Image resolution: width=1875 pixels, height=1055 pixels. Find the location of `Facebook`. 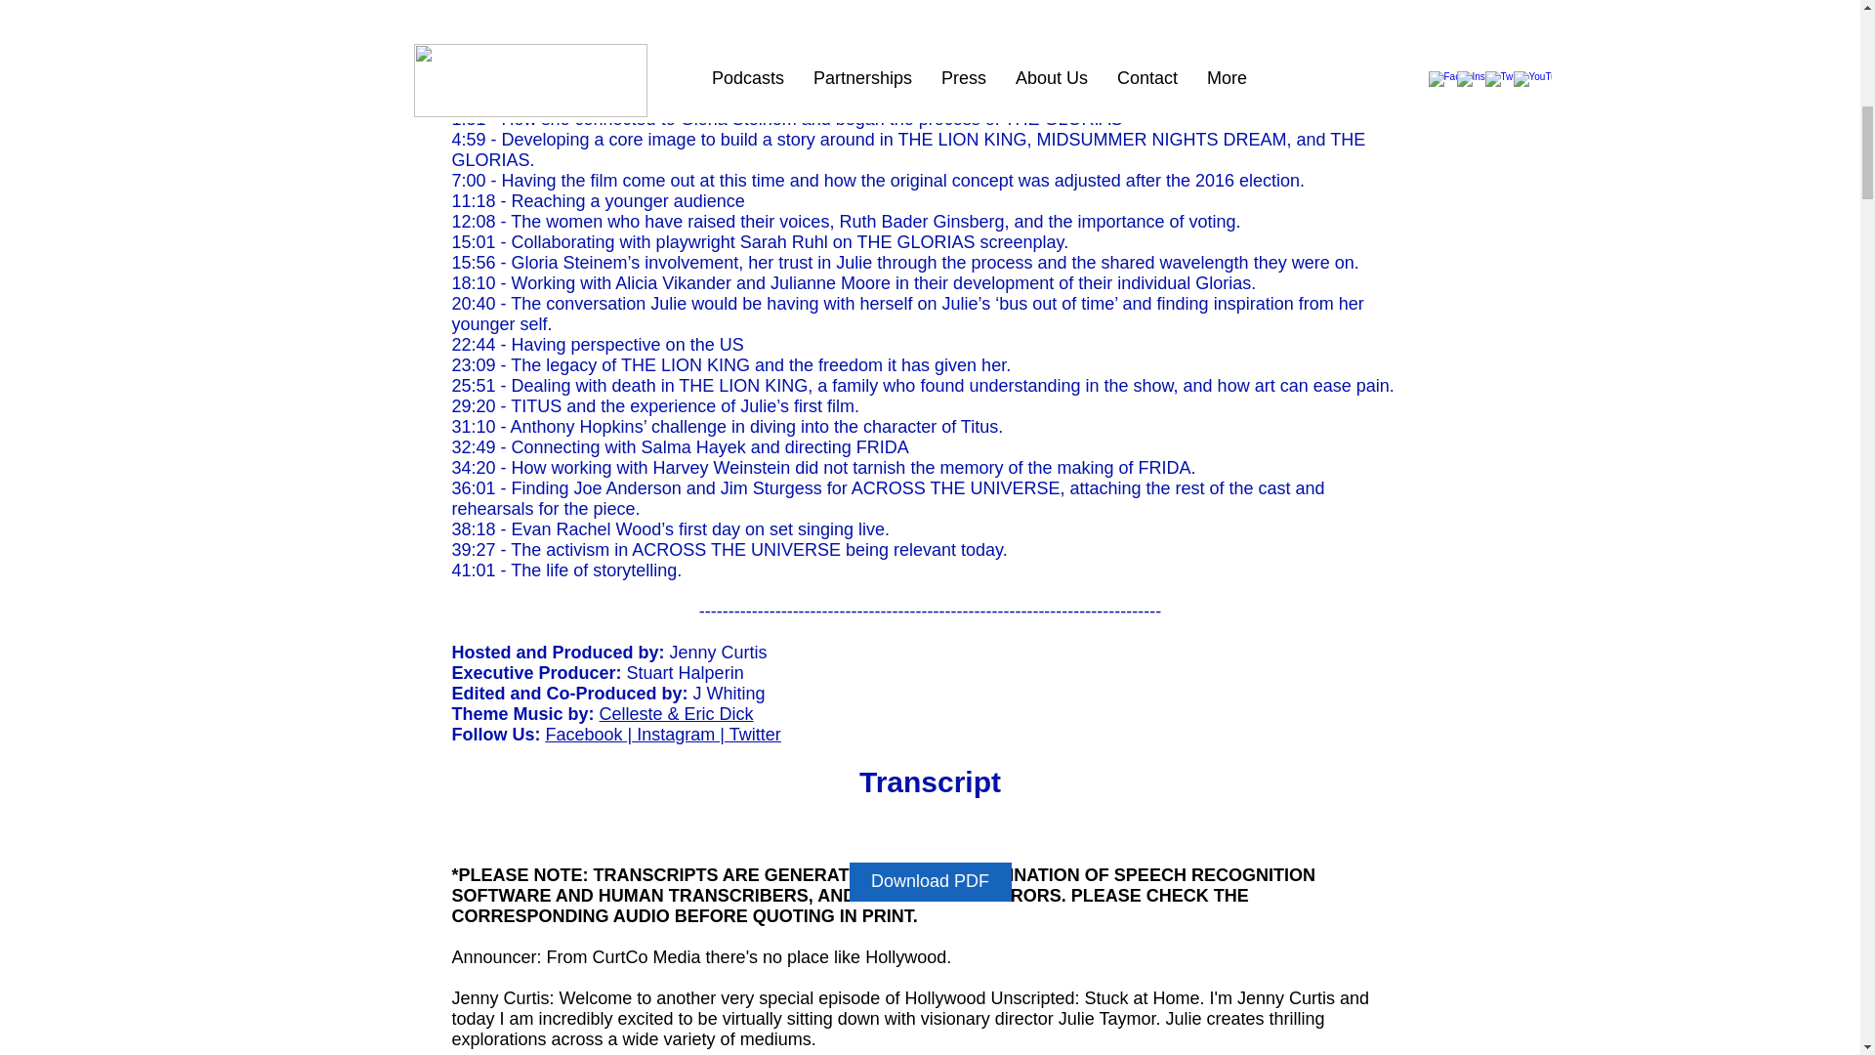

Facebook is located at coordinates (584, 735).